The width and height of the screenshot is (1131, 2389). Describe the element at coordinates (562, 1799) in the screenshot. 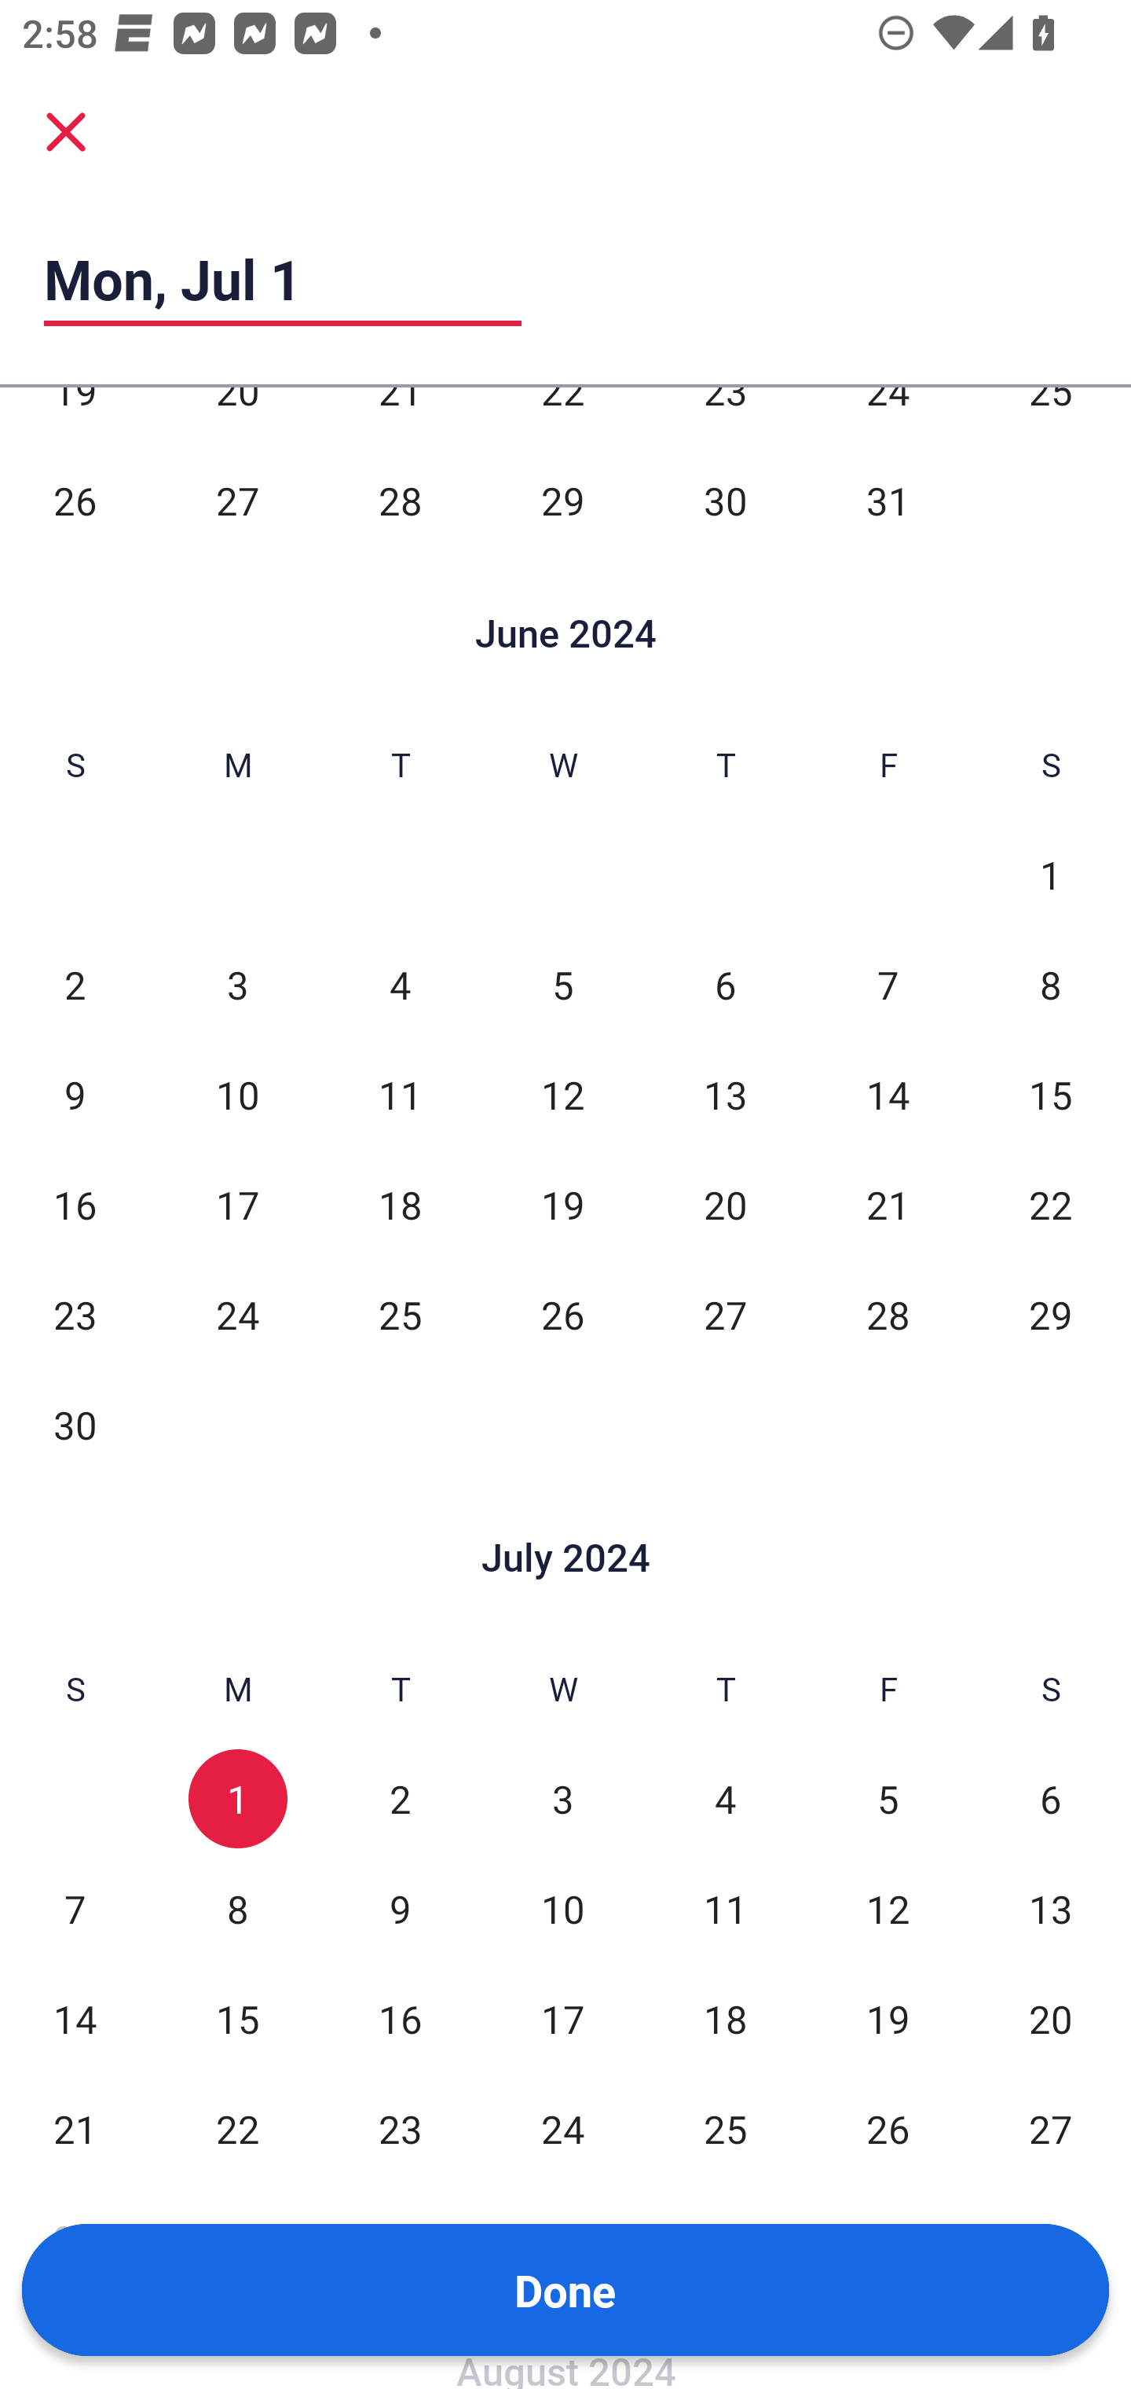

I see `3 Wed, Jul 3, Not Selected` at that location.